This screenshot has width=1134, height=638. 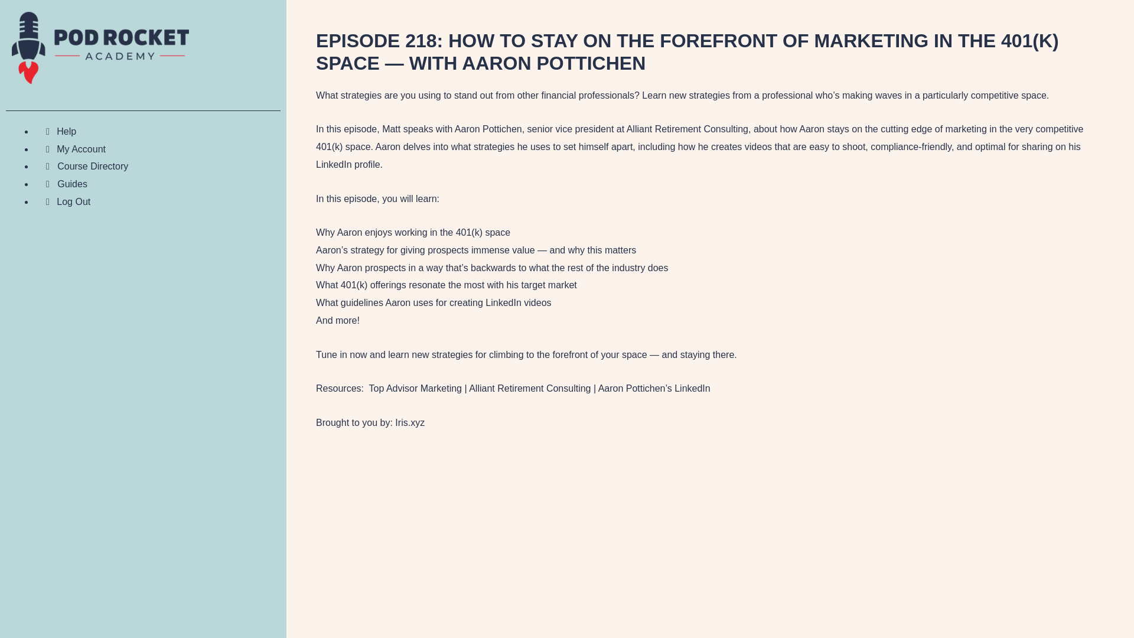 I want to click on Log Out, so click(x=62, y=201).